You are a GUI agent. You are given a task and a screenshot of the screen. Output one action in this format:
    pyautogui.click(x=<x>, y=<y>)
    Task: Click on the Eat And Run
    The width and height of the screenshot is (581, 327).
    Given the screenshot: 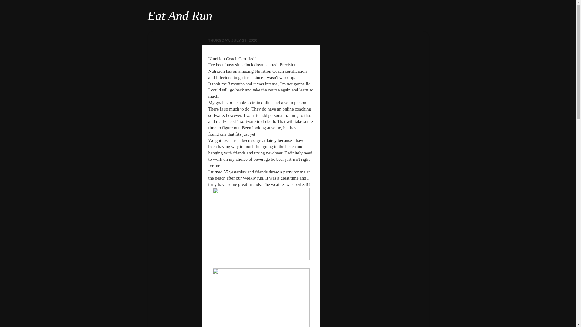 What is the action you would take?
    pyautogui.click(x=180, y=16)
    